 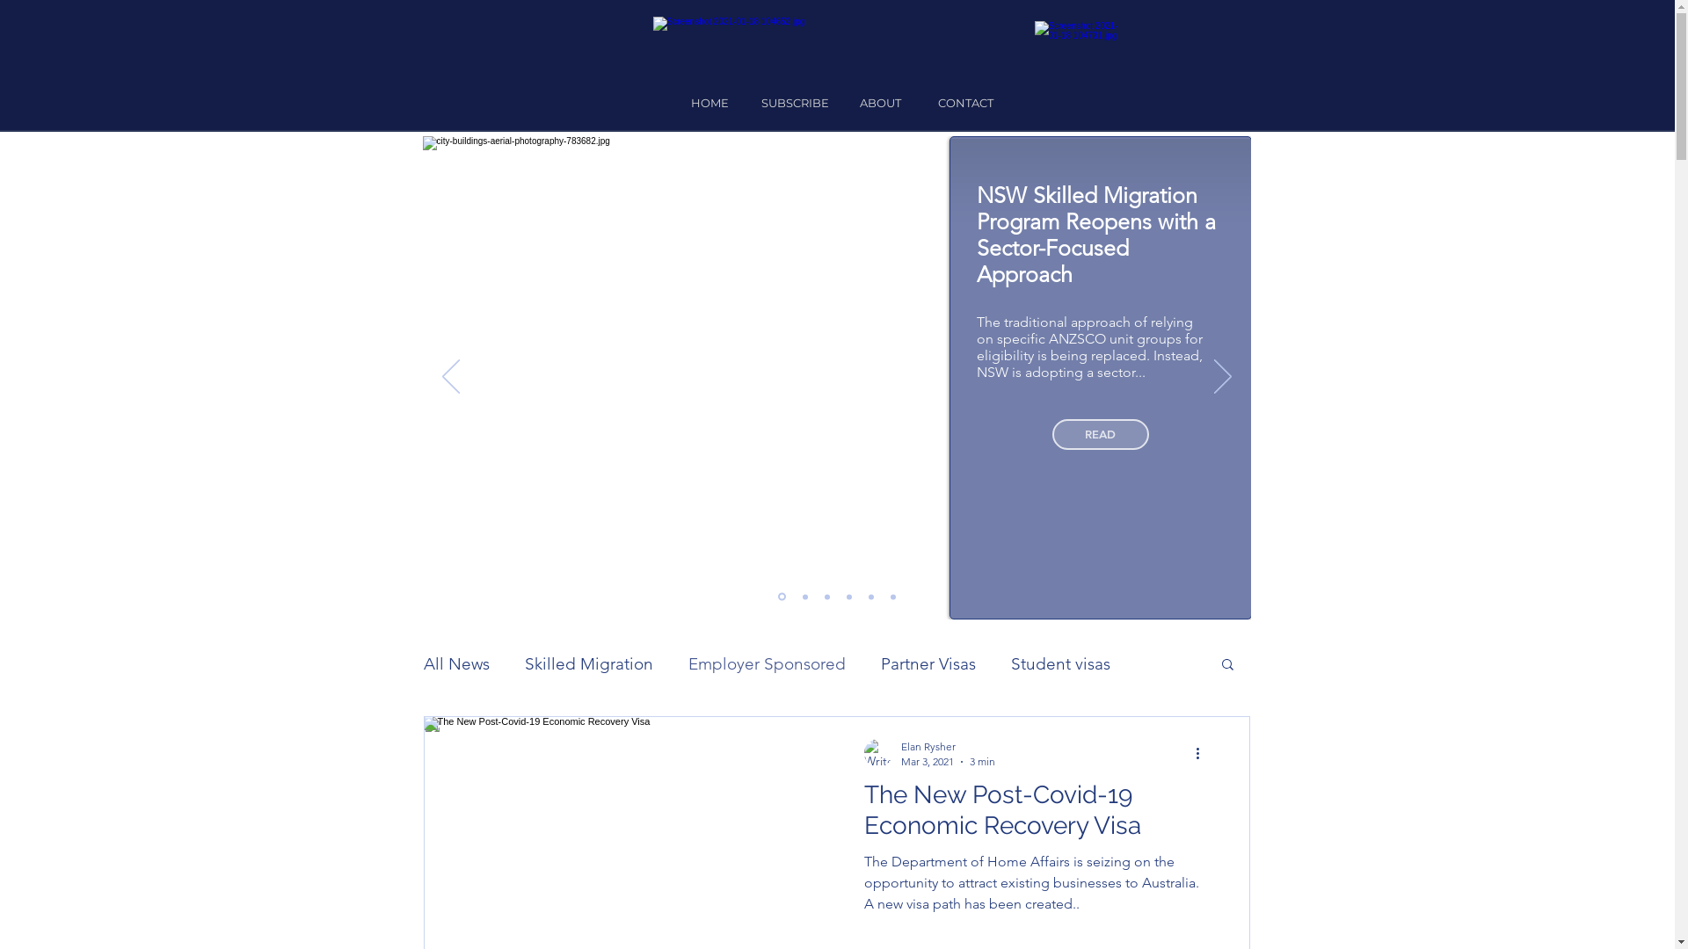 What do you see at coordinates (767, 664) in the screenshot?
I see `Employer Sponsored` at bounding box center [767, 664].